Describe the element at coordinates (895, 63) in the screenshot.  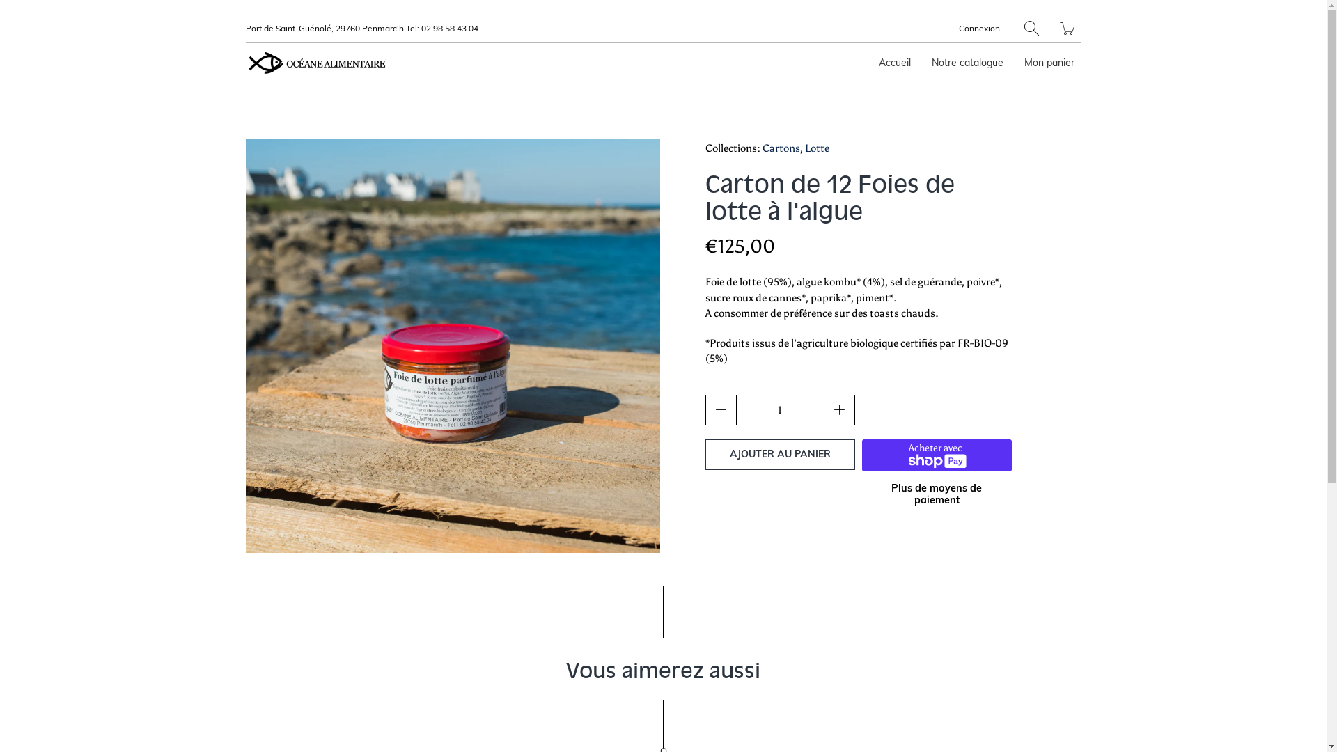
I see `Accueil` at that location.